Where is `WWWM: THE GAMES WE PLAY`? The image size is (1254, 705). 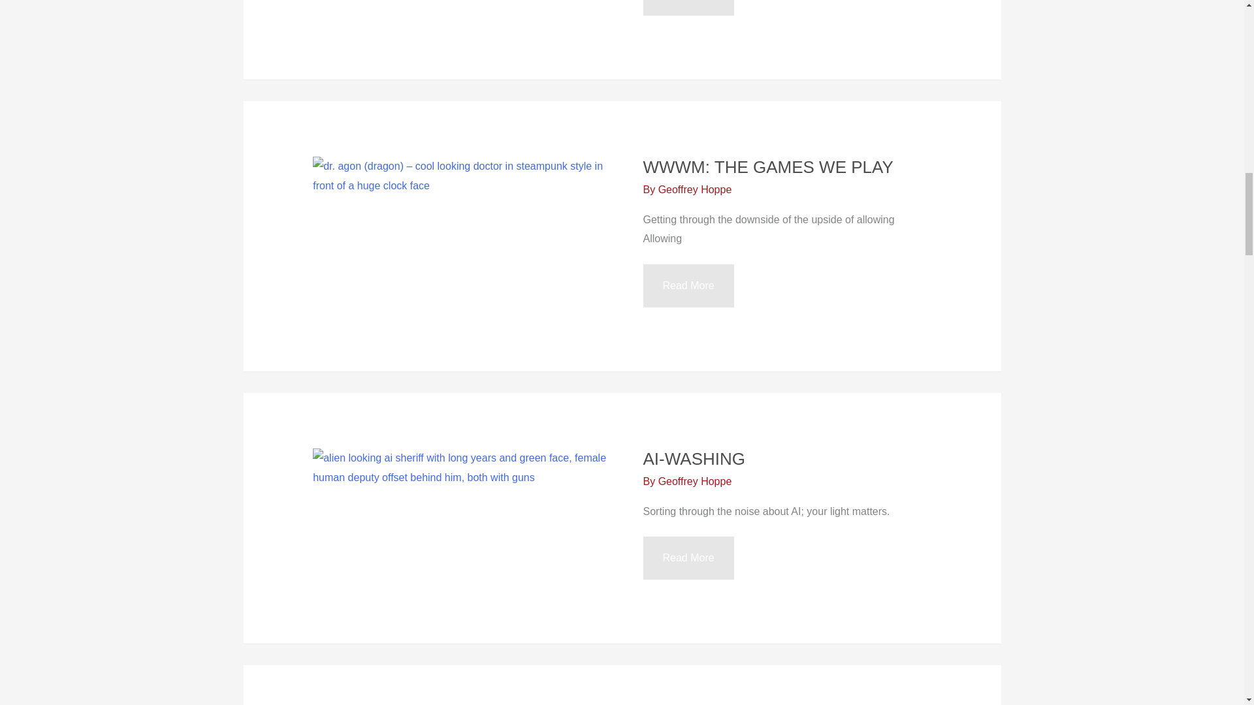 WWWM: THE GAMES WE PLAY is located at coordinates (688, 8).